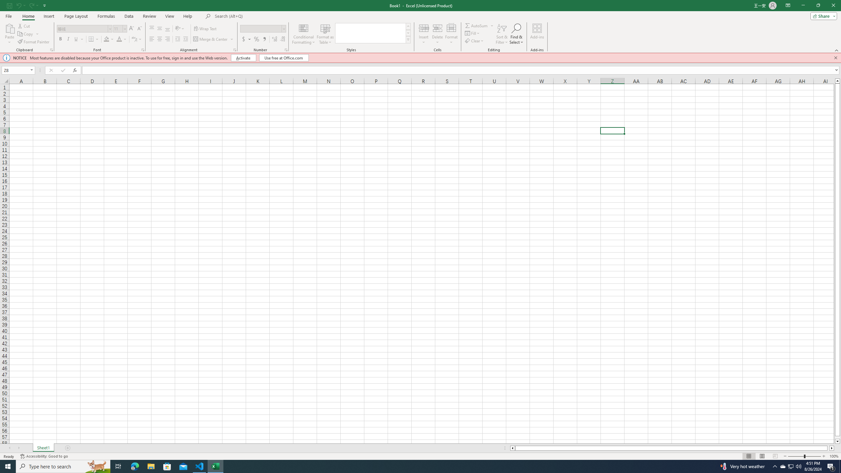 Image resolution: width=841 pixels, height=473 pixels. Describe the element at coordinates (451, 34) in the screenshot. I see `Format` at that location.